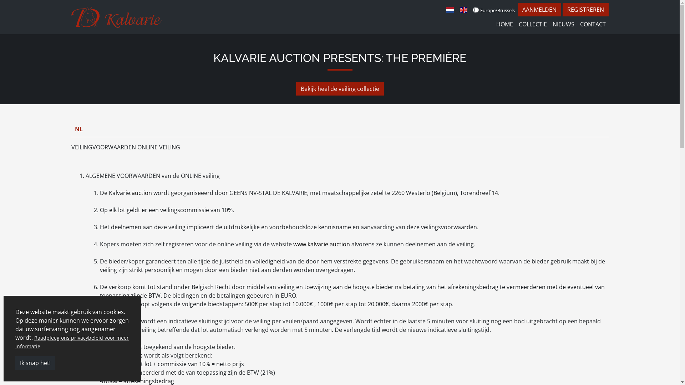 Image resolution: width=685 pixels, height=385 pixels. Describe the element at coordinates (504, 24) in the screenshot. I see `HOME` at that location.